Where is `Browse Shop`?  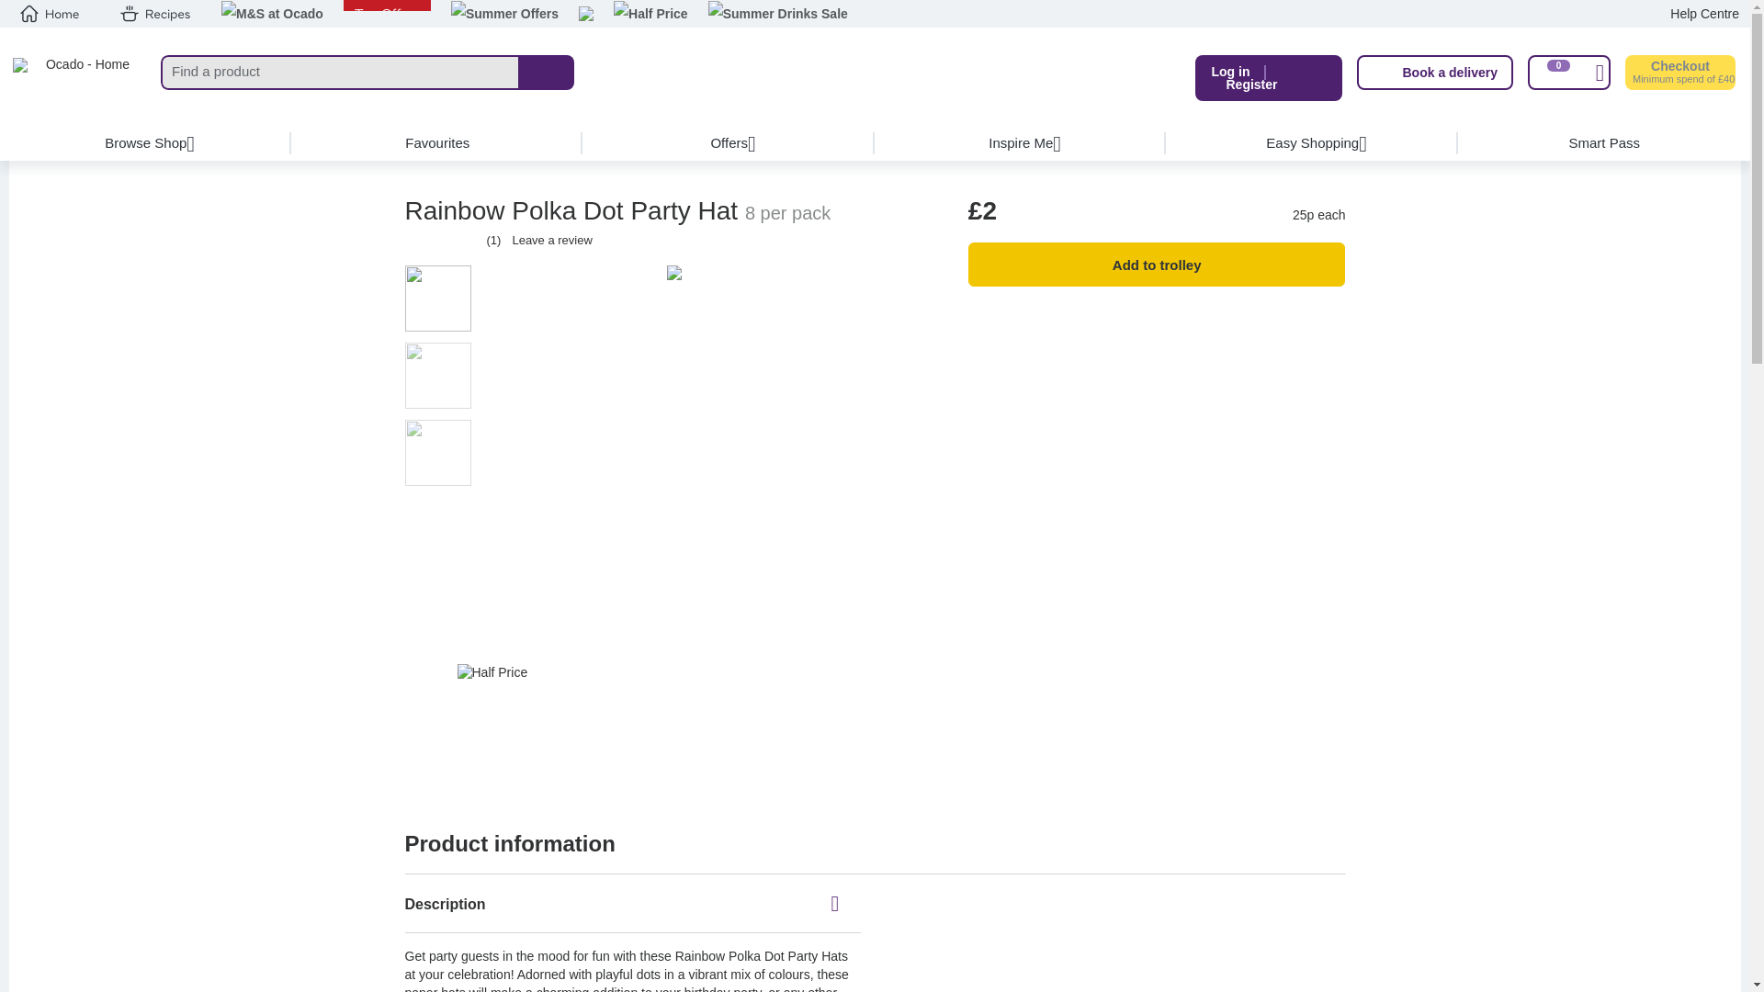
Browse Shop is located at coordinates (146, 143).